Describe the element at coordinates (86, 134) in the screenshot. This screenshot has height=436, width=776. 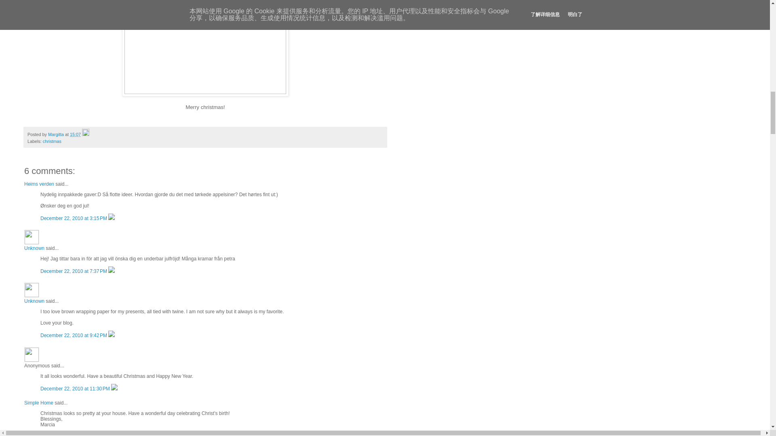
I see `Edit Post` at that location.